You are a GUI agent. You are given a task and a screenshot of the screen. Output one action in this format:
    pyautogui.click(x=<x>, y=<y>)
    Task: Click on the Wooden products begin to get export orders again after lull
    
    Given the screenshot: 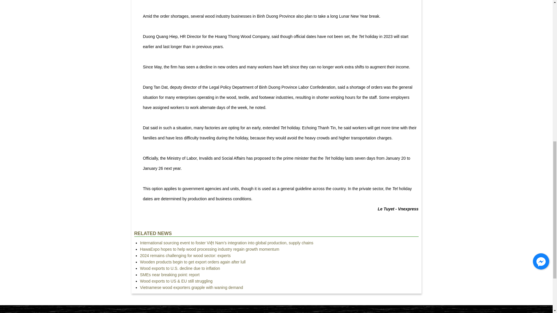 What is the action you would take?
    pyautogui.click(x=193, y=262)
    